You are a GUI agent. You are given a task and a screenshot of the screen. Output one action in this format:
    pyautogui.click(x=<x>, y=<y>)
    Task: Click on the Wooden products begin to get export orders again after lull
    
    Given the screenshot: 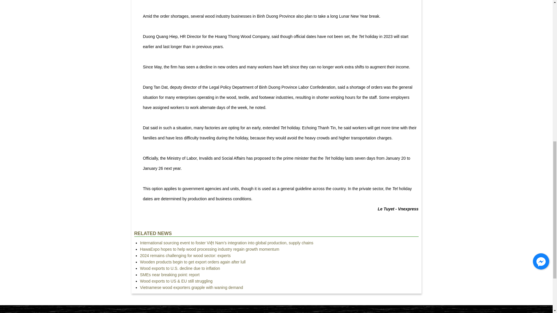 What is the action you would take?
    pyautogui.click(x=193, y=262)
    